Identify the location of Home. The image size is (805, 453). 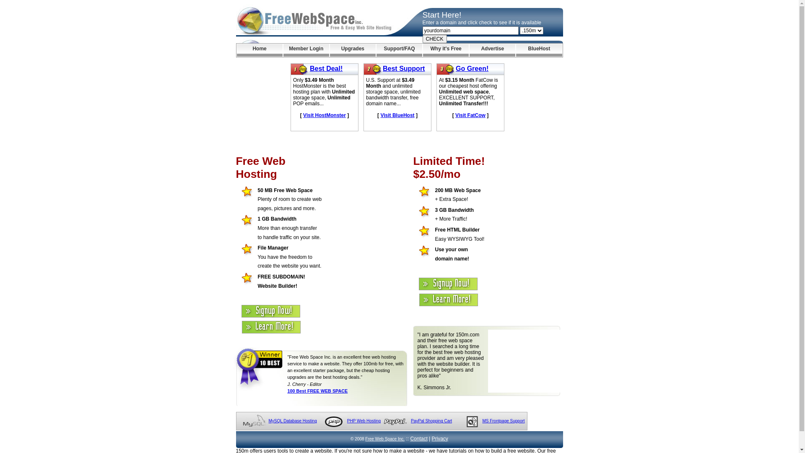
(259, 50).